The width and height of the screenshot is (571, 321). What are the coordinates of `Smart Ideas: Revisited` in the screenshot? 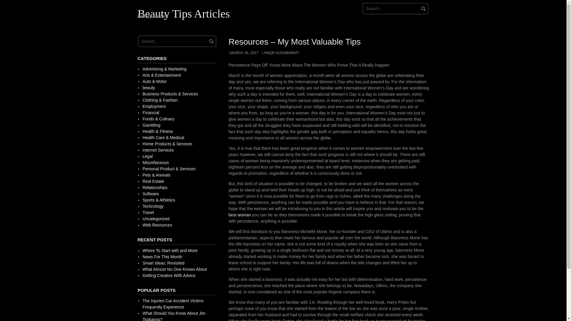 It's located at (163, 263).